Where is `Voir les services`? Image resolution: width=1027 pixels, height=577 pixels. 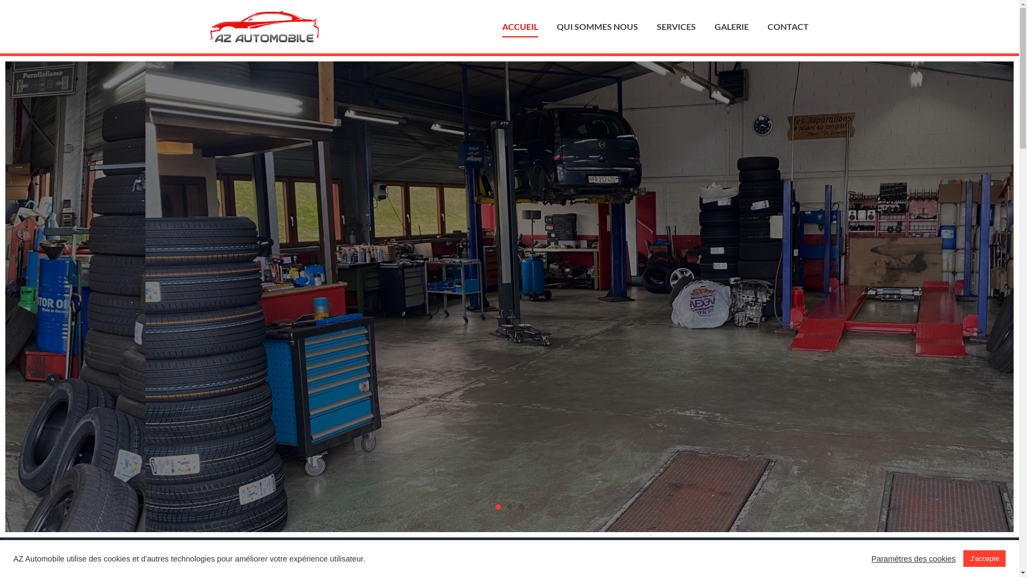
Voir les services is located at coordinates (509, 350).